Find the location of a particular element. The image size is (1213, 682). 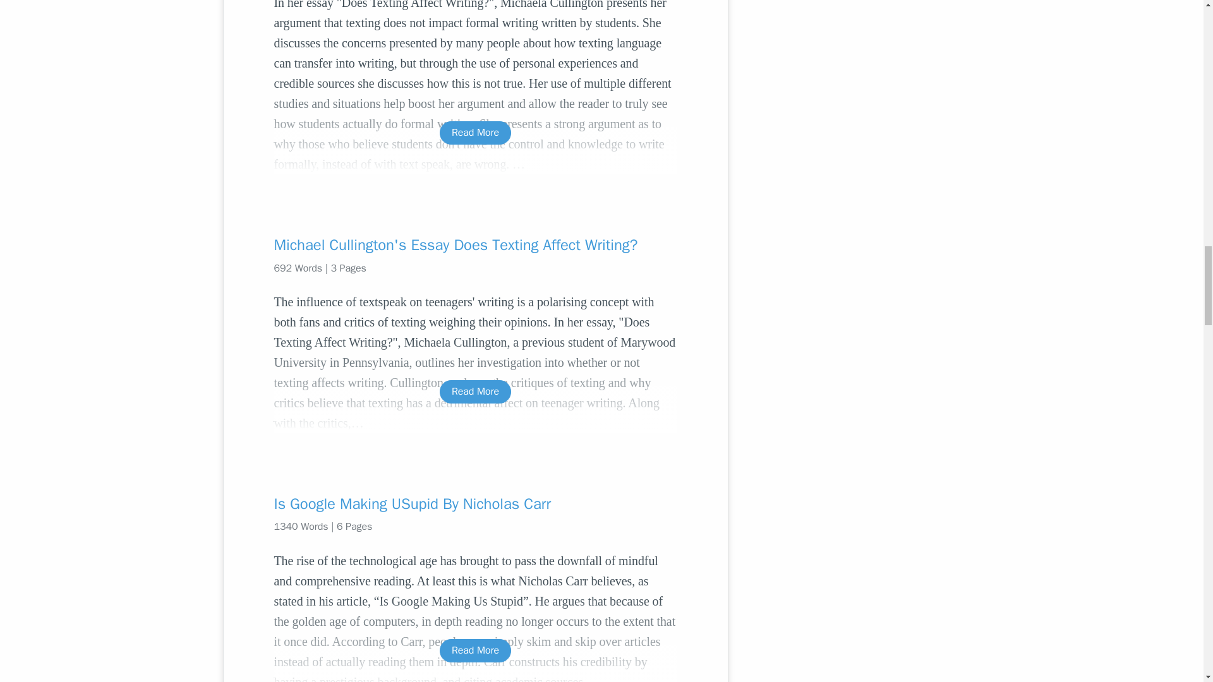

Is Google Making USupid By Nicholas Carr is located at coordinates (475, 504).